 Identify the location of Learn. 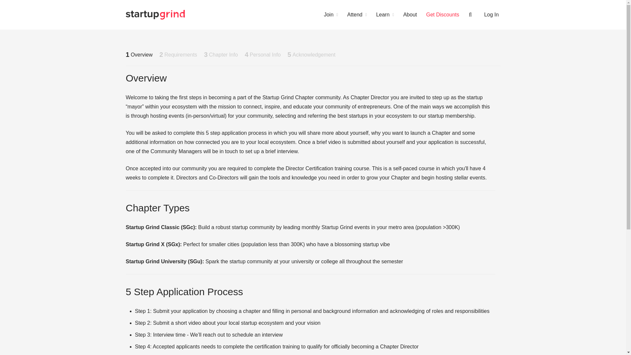
(385, 14).